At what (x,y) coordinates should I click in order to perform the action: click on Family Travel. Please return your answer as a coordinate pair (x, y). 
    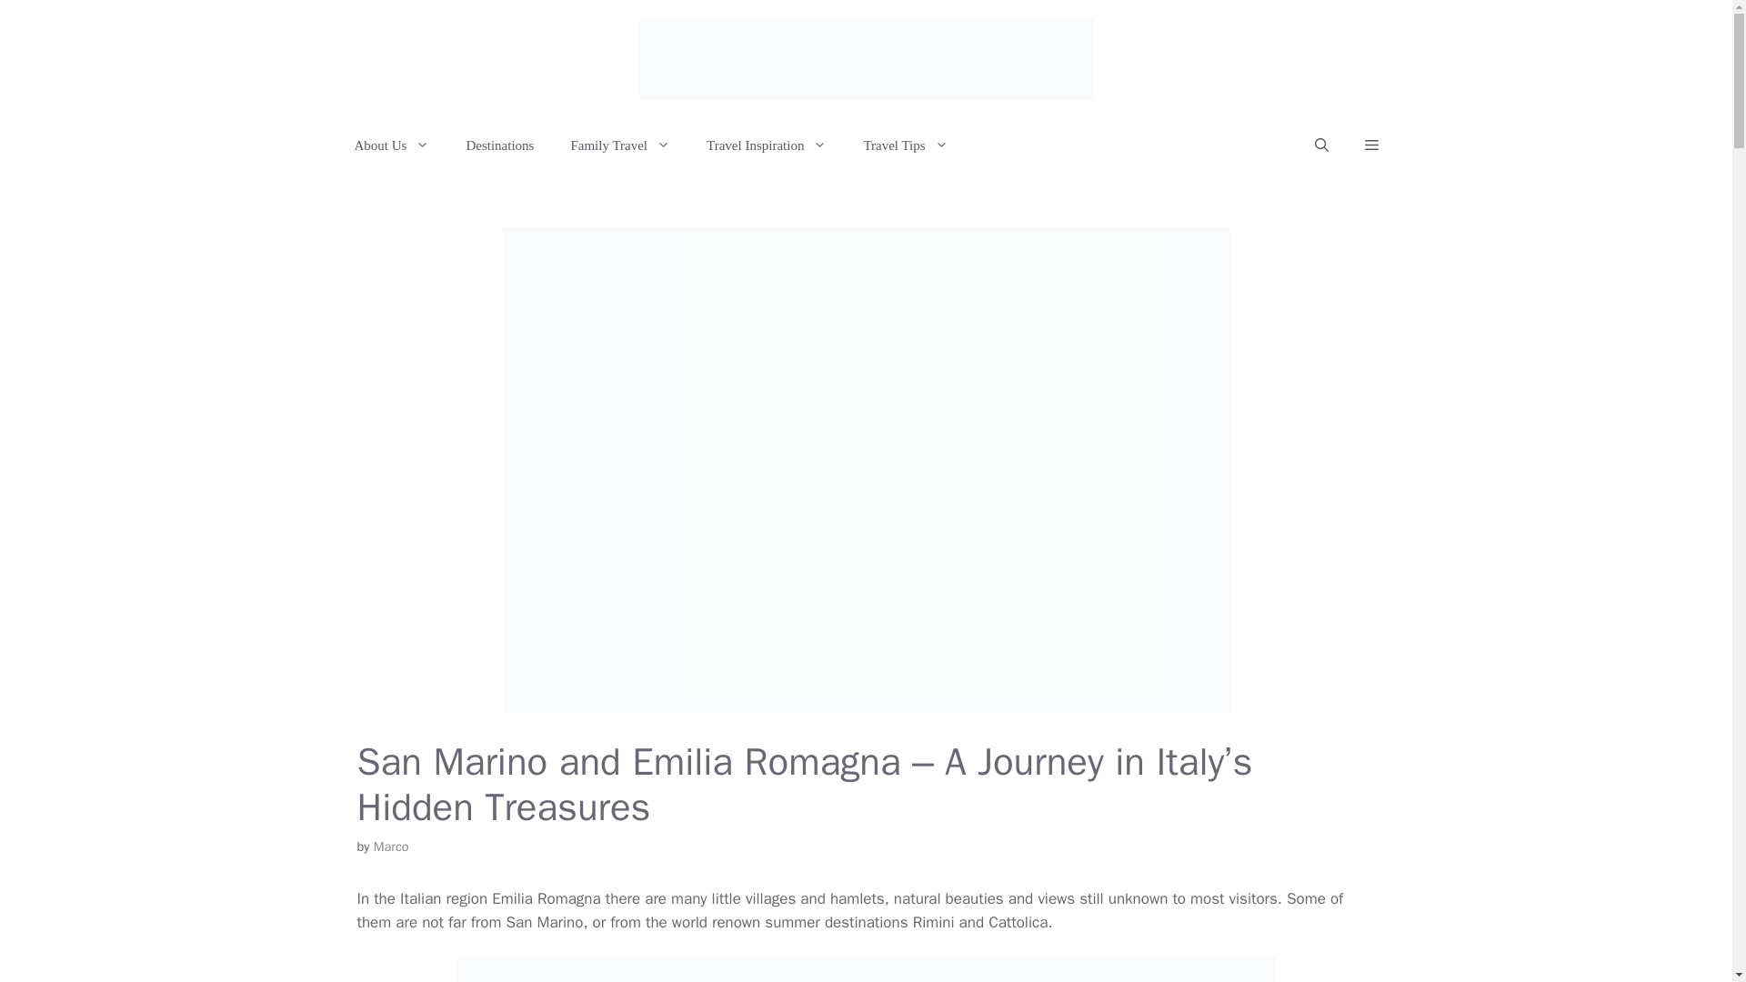
    Looking at the image, I should click on (619, 145).